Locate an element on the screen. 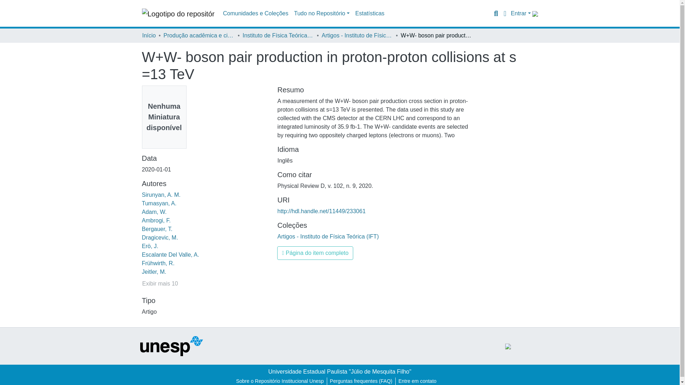 This screenshot has width=685, height=385. Bergauer, T. is located at coordinates (157, 229).